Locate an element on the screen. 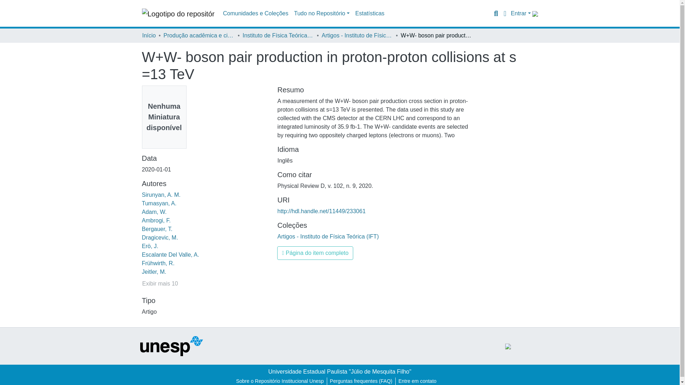 This screenshot has width=685, height=385. Bergauer, T. is located at coordinates (157, 229).